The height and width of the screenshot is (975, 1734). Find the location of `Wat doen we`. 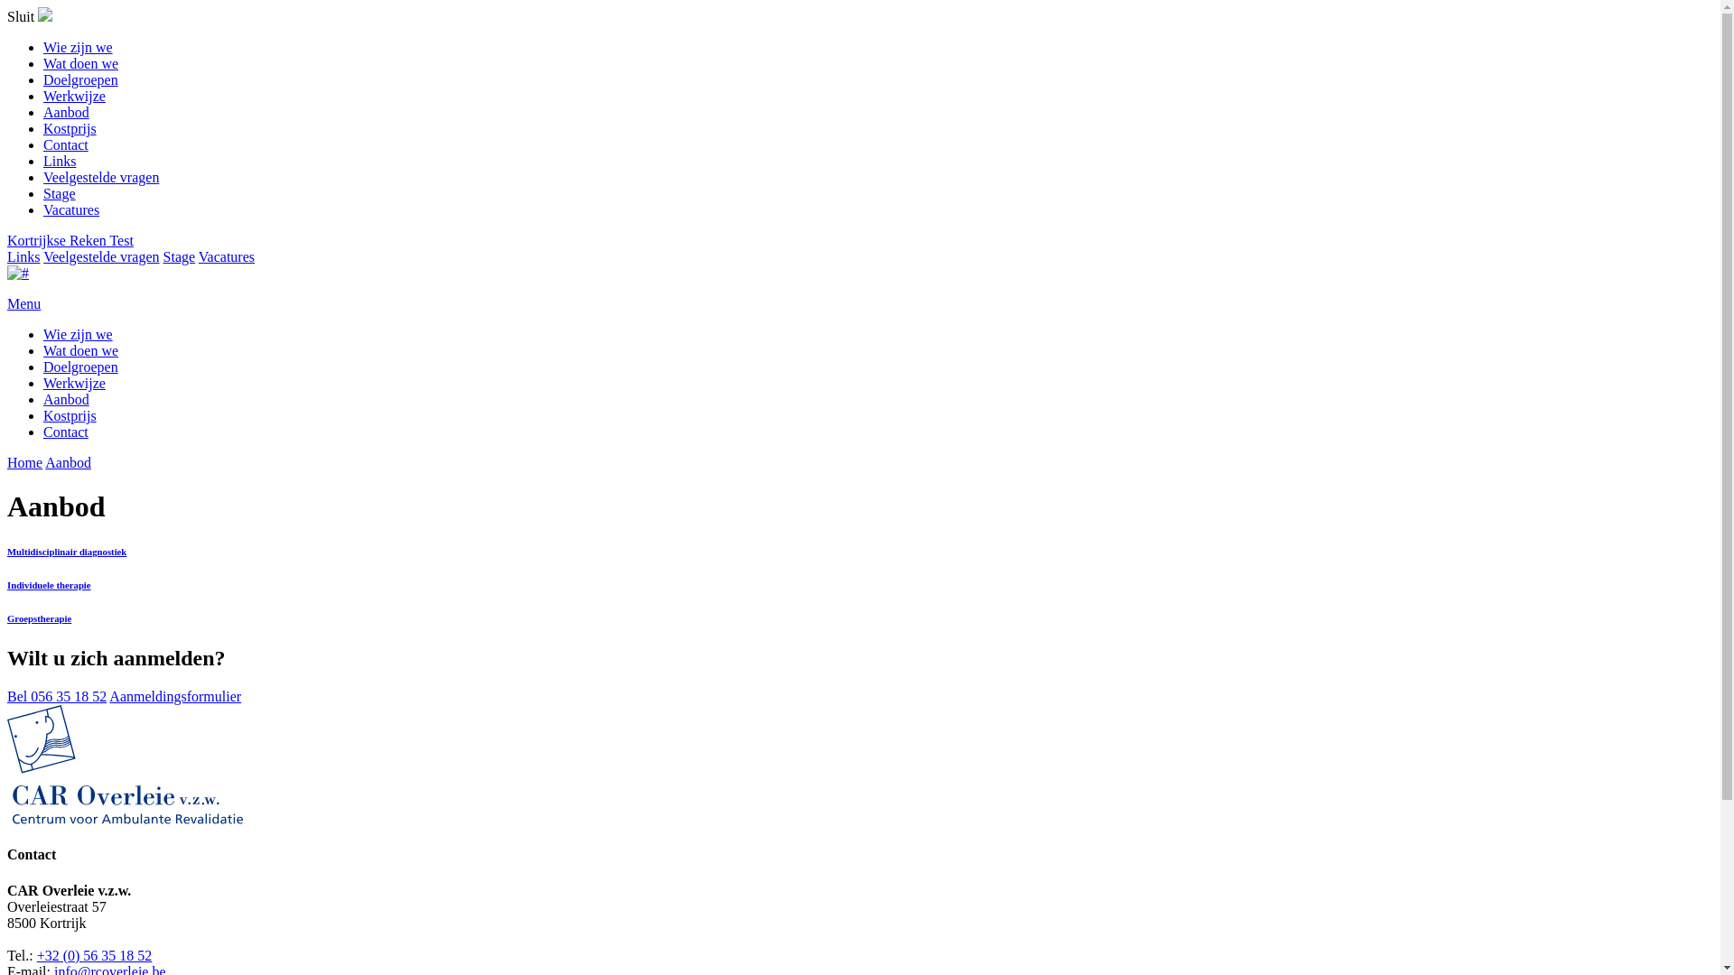

Wat doen we is located at coordinates (81, 63).